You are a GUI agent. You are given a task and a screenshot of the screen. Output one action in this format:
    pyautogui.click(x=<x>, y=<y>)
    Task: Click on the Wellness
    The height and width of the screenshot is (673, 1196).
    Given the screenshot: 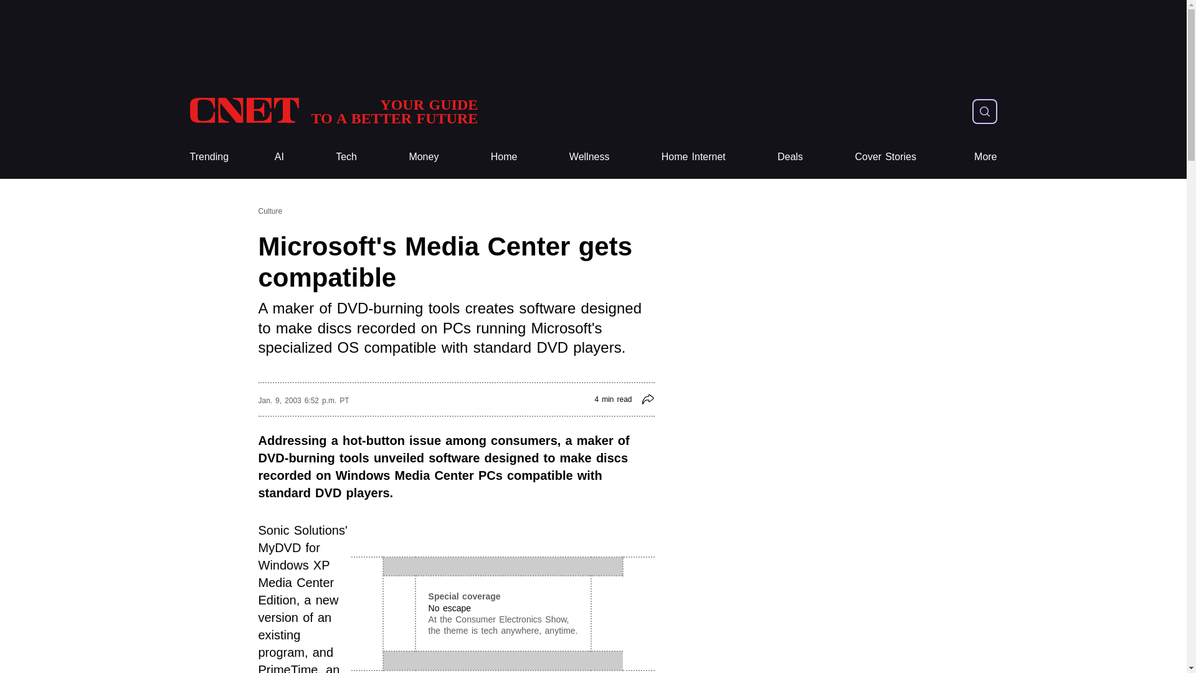 What is the action you would take?
    pyautogui.click(x=346, y=157)
    